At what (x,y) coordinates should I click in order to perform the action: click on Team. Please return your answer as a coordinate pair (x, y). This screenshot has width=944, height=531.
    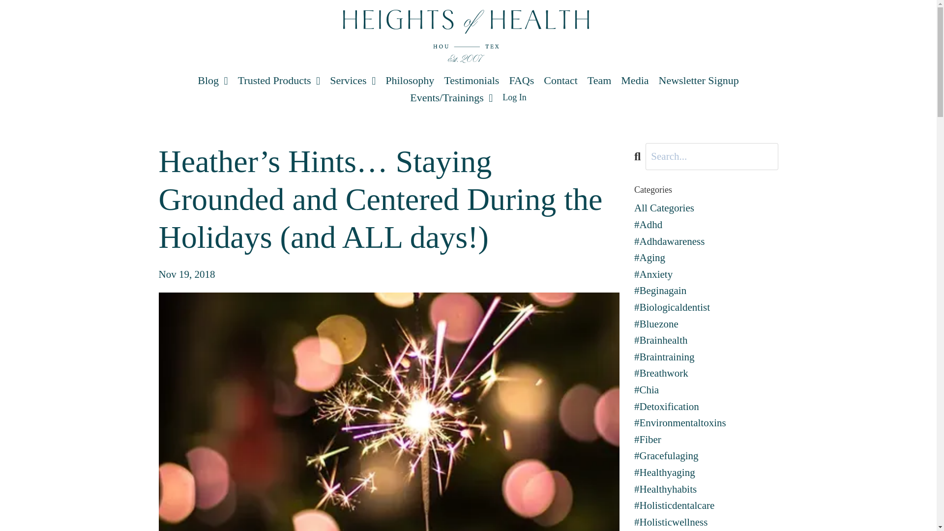
    Looking at the image, I should click on (599, 80).